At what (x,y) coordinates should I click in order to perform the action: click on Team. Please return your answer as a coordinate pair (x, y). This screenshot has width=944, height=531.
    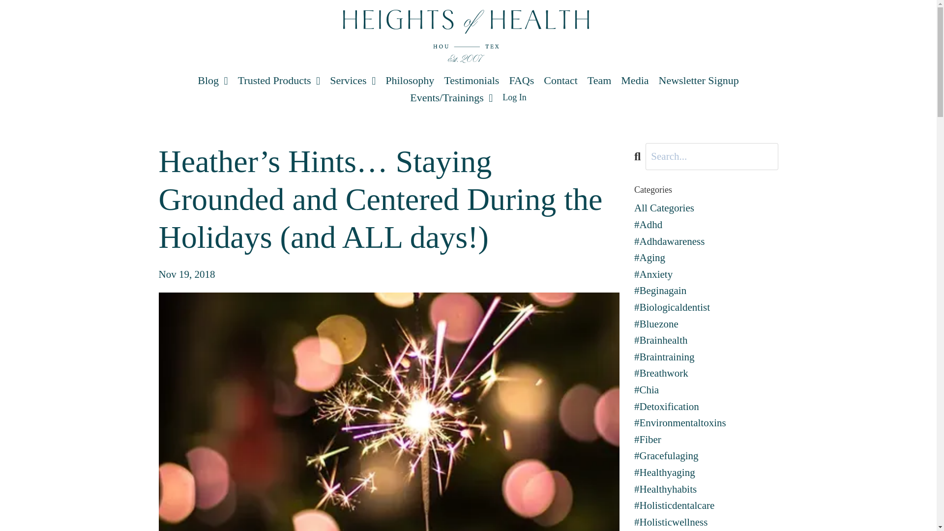
    Looking at the image, I should click on (599, 80).